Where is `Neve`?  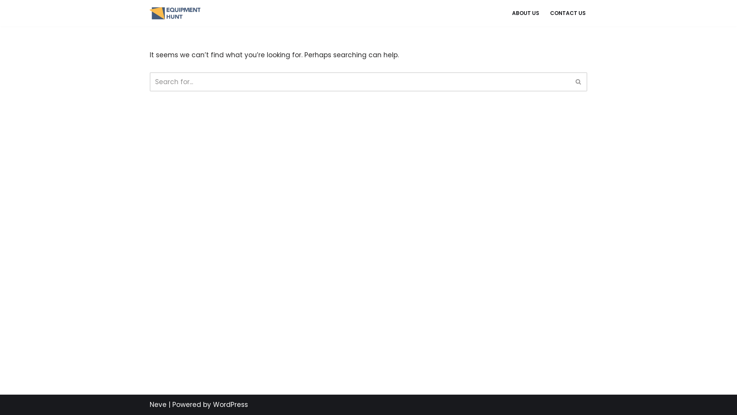
Neve is located at coordinates (158, 405).